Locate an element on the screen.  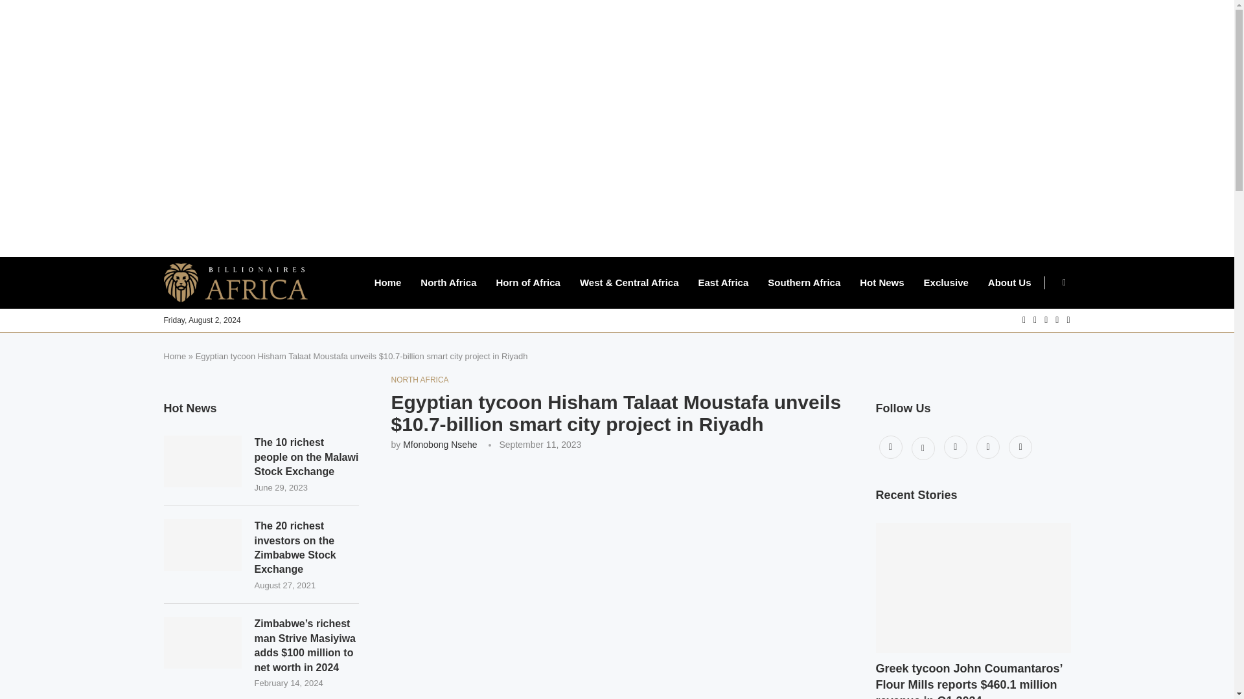
Hisham Talaat Moustafa 1 is located at coordinates (617, 582).